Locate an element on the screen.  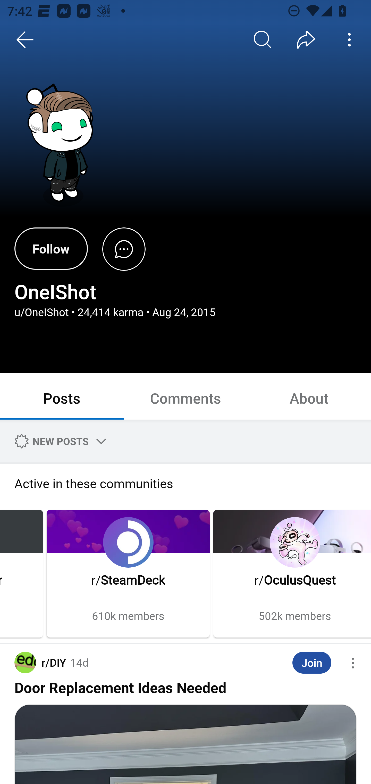
User Avatar is located at coordinates (63, 146).